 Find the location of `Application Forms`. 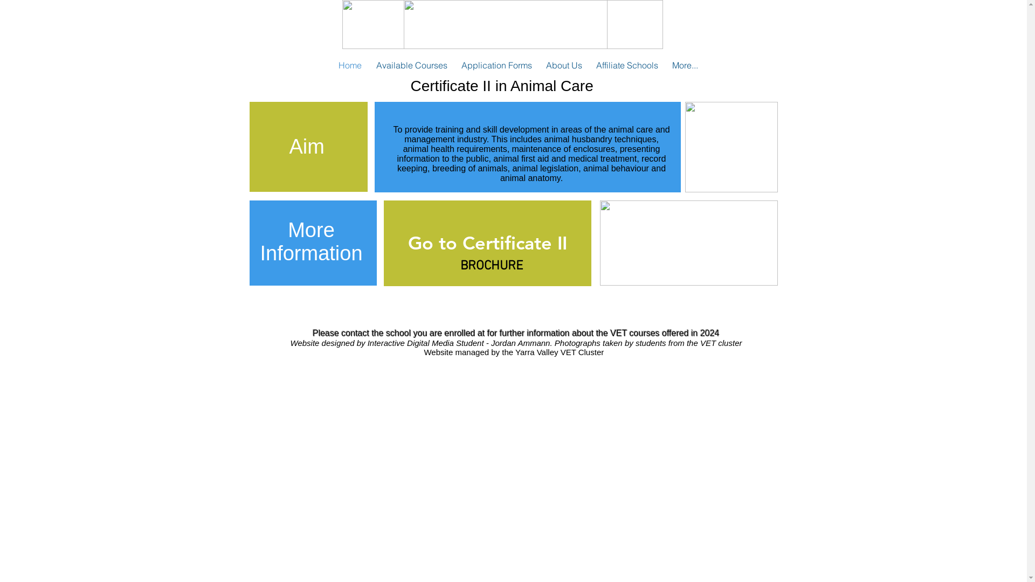

Application Forms is located at coordinates (496, 65).